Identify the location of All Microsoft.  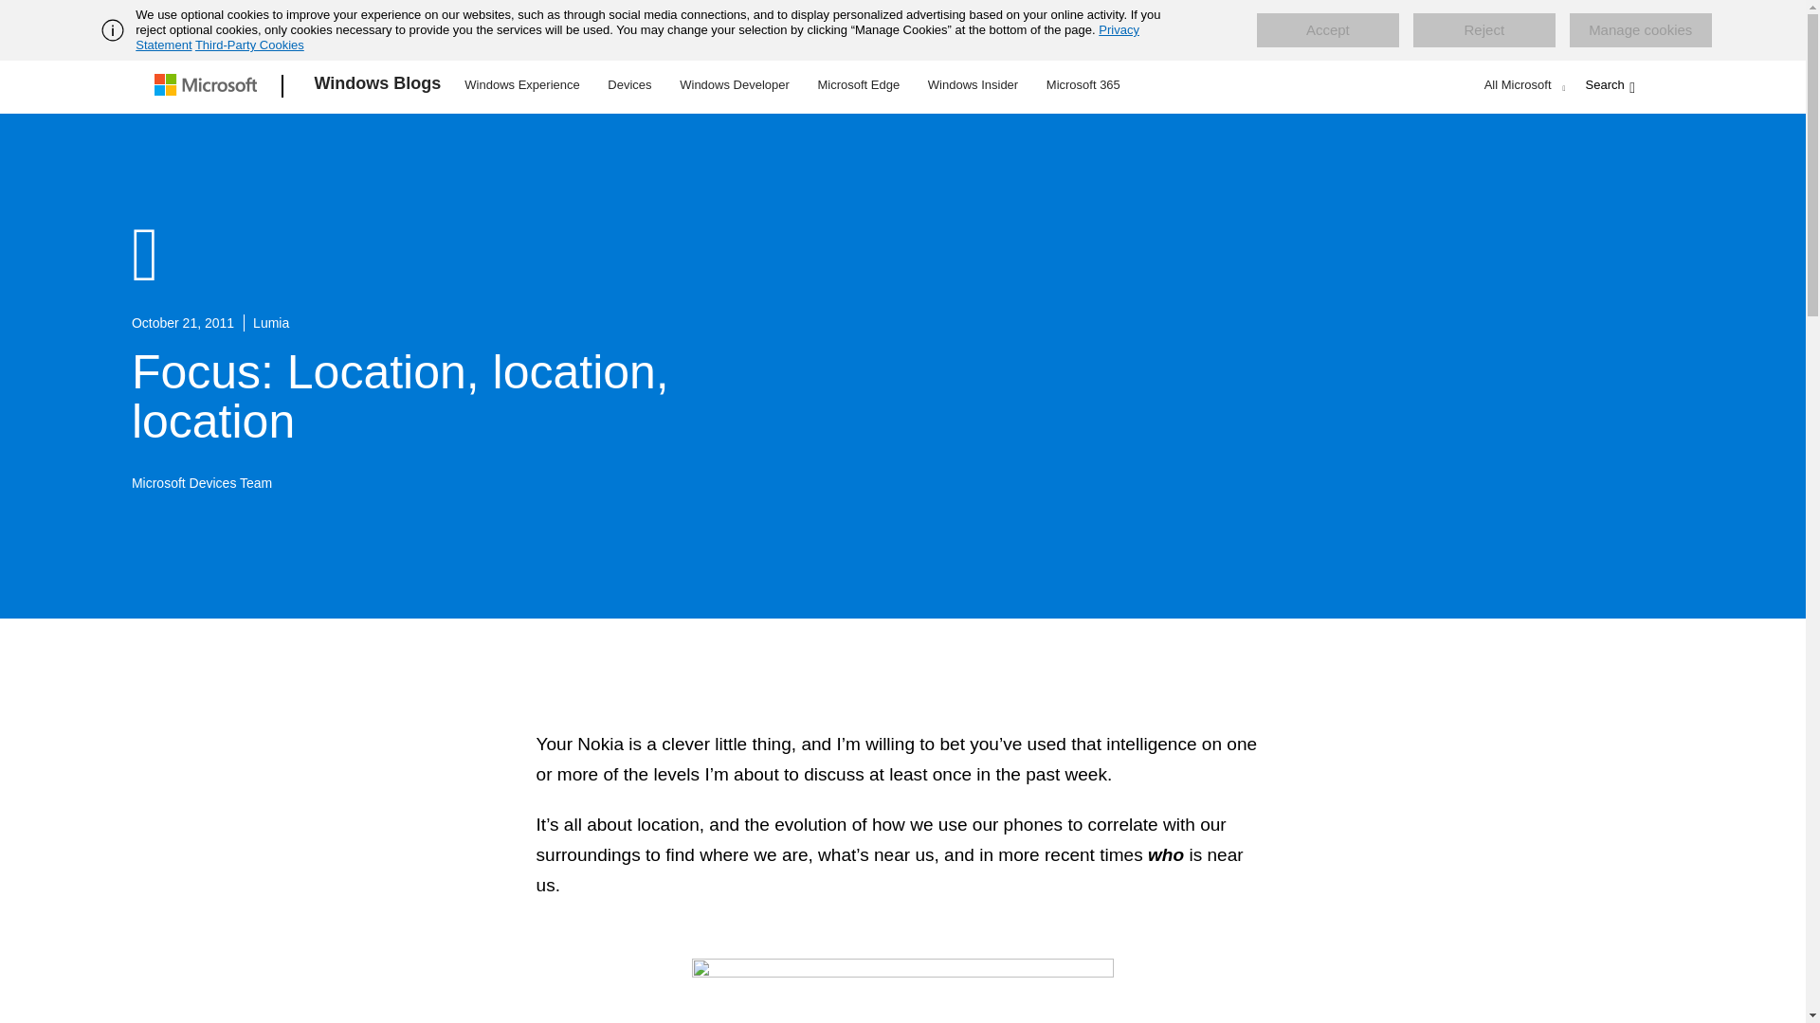
(1522, 84).